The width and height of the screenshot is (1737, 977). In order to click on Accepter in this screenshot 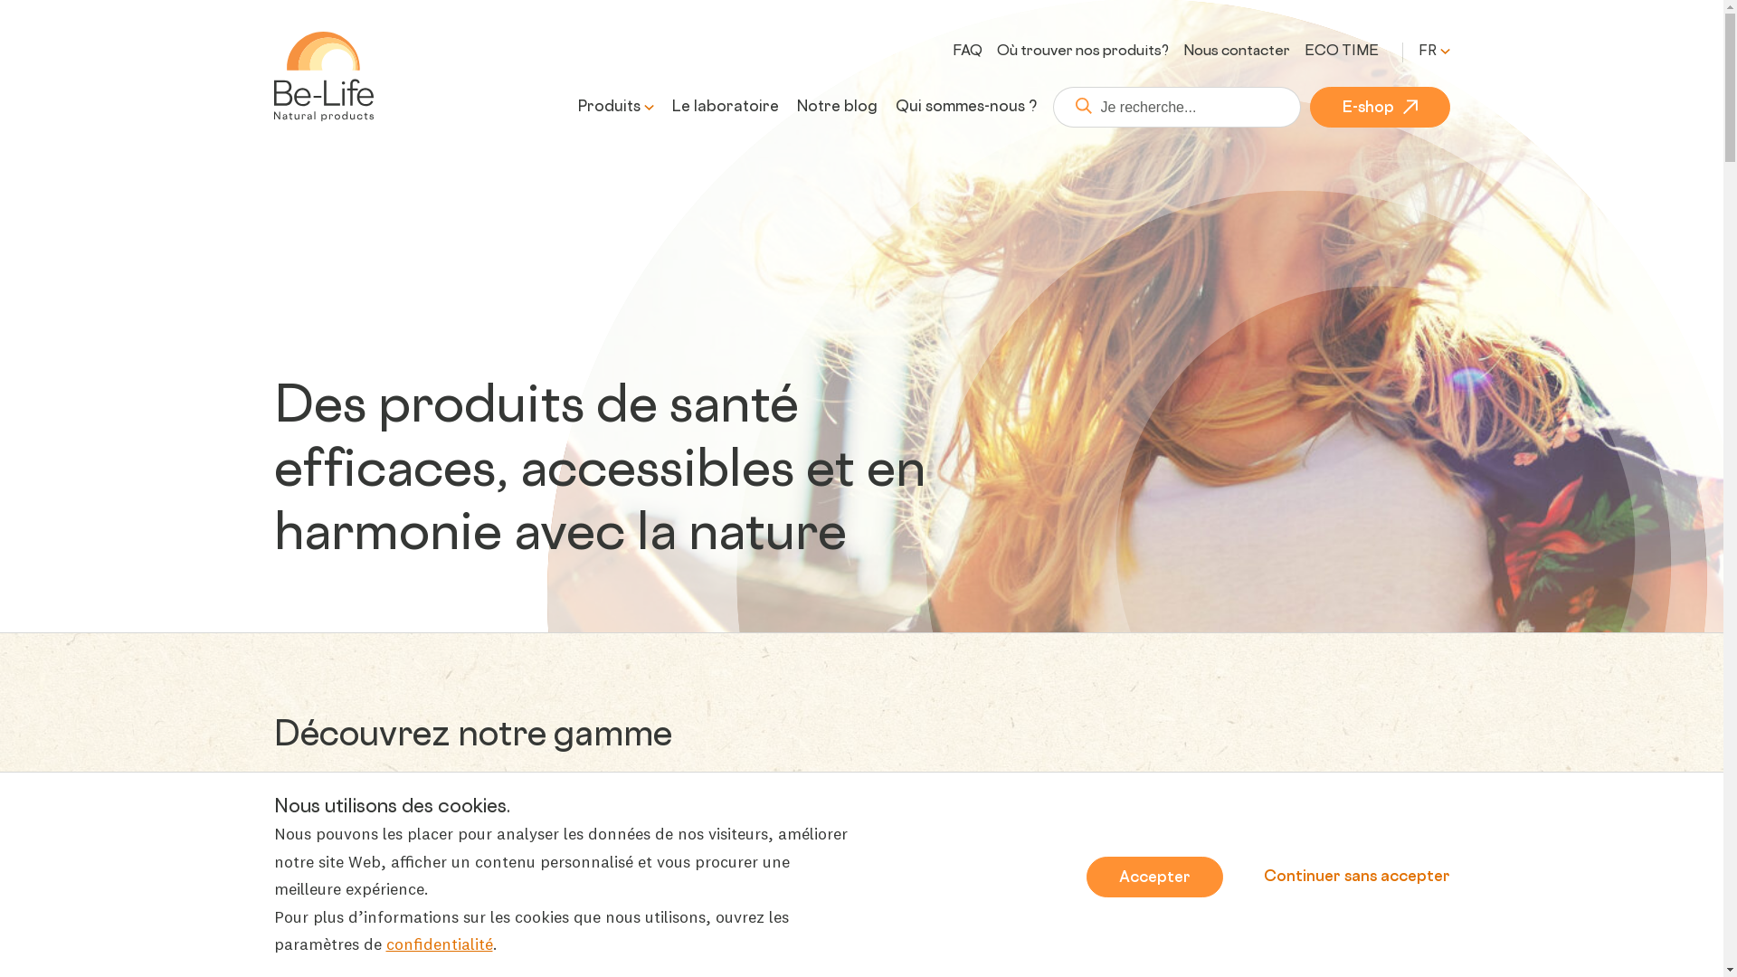, I will do `click(1154, 877)`.